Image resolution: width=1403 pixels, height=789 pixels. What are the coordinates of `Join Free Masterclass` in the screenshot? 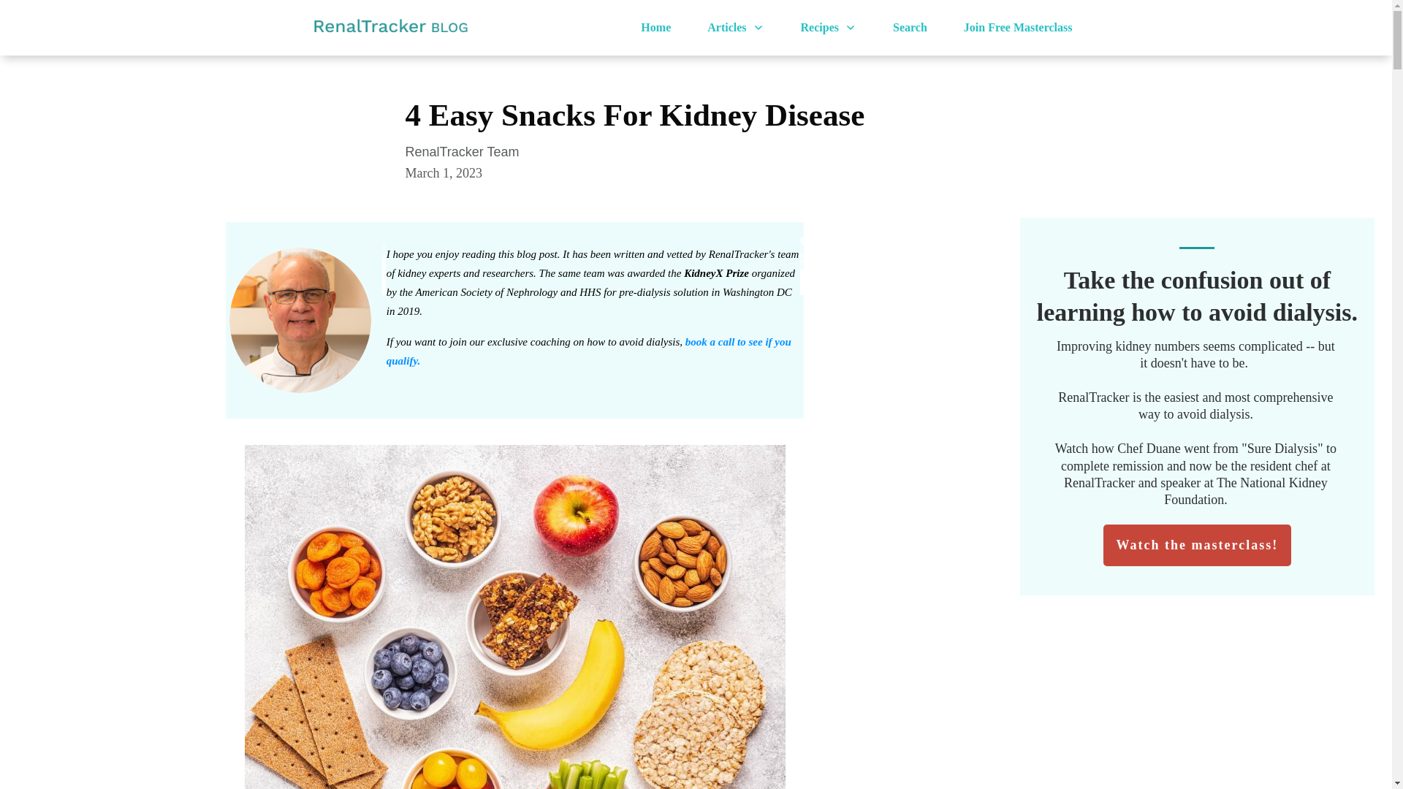 It's located at (1019, 28).